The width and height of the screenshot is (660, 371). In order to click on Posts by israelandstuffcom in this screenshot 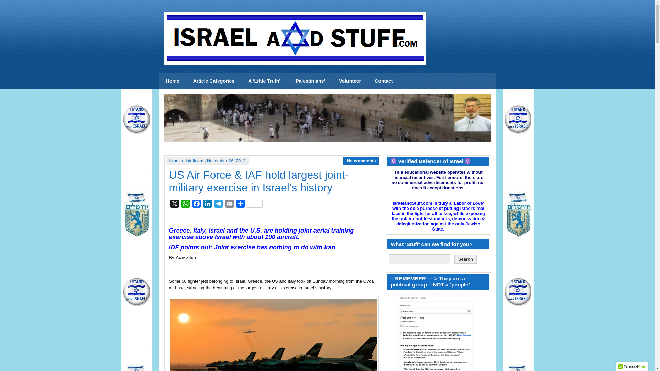, I will do `click(186, 161)`.